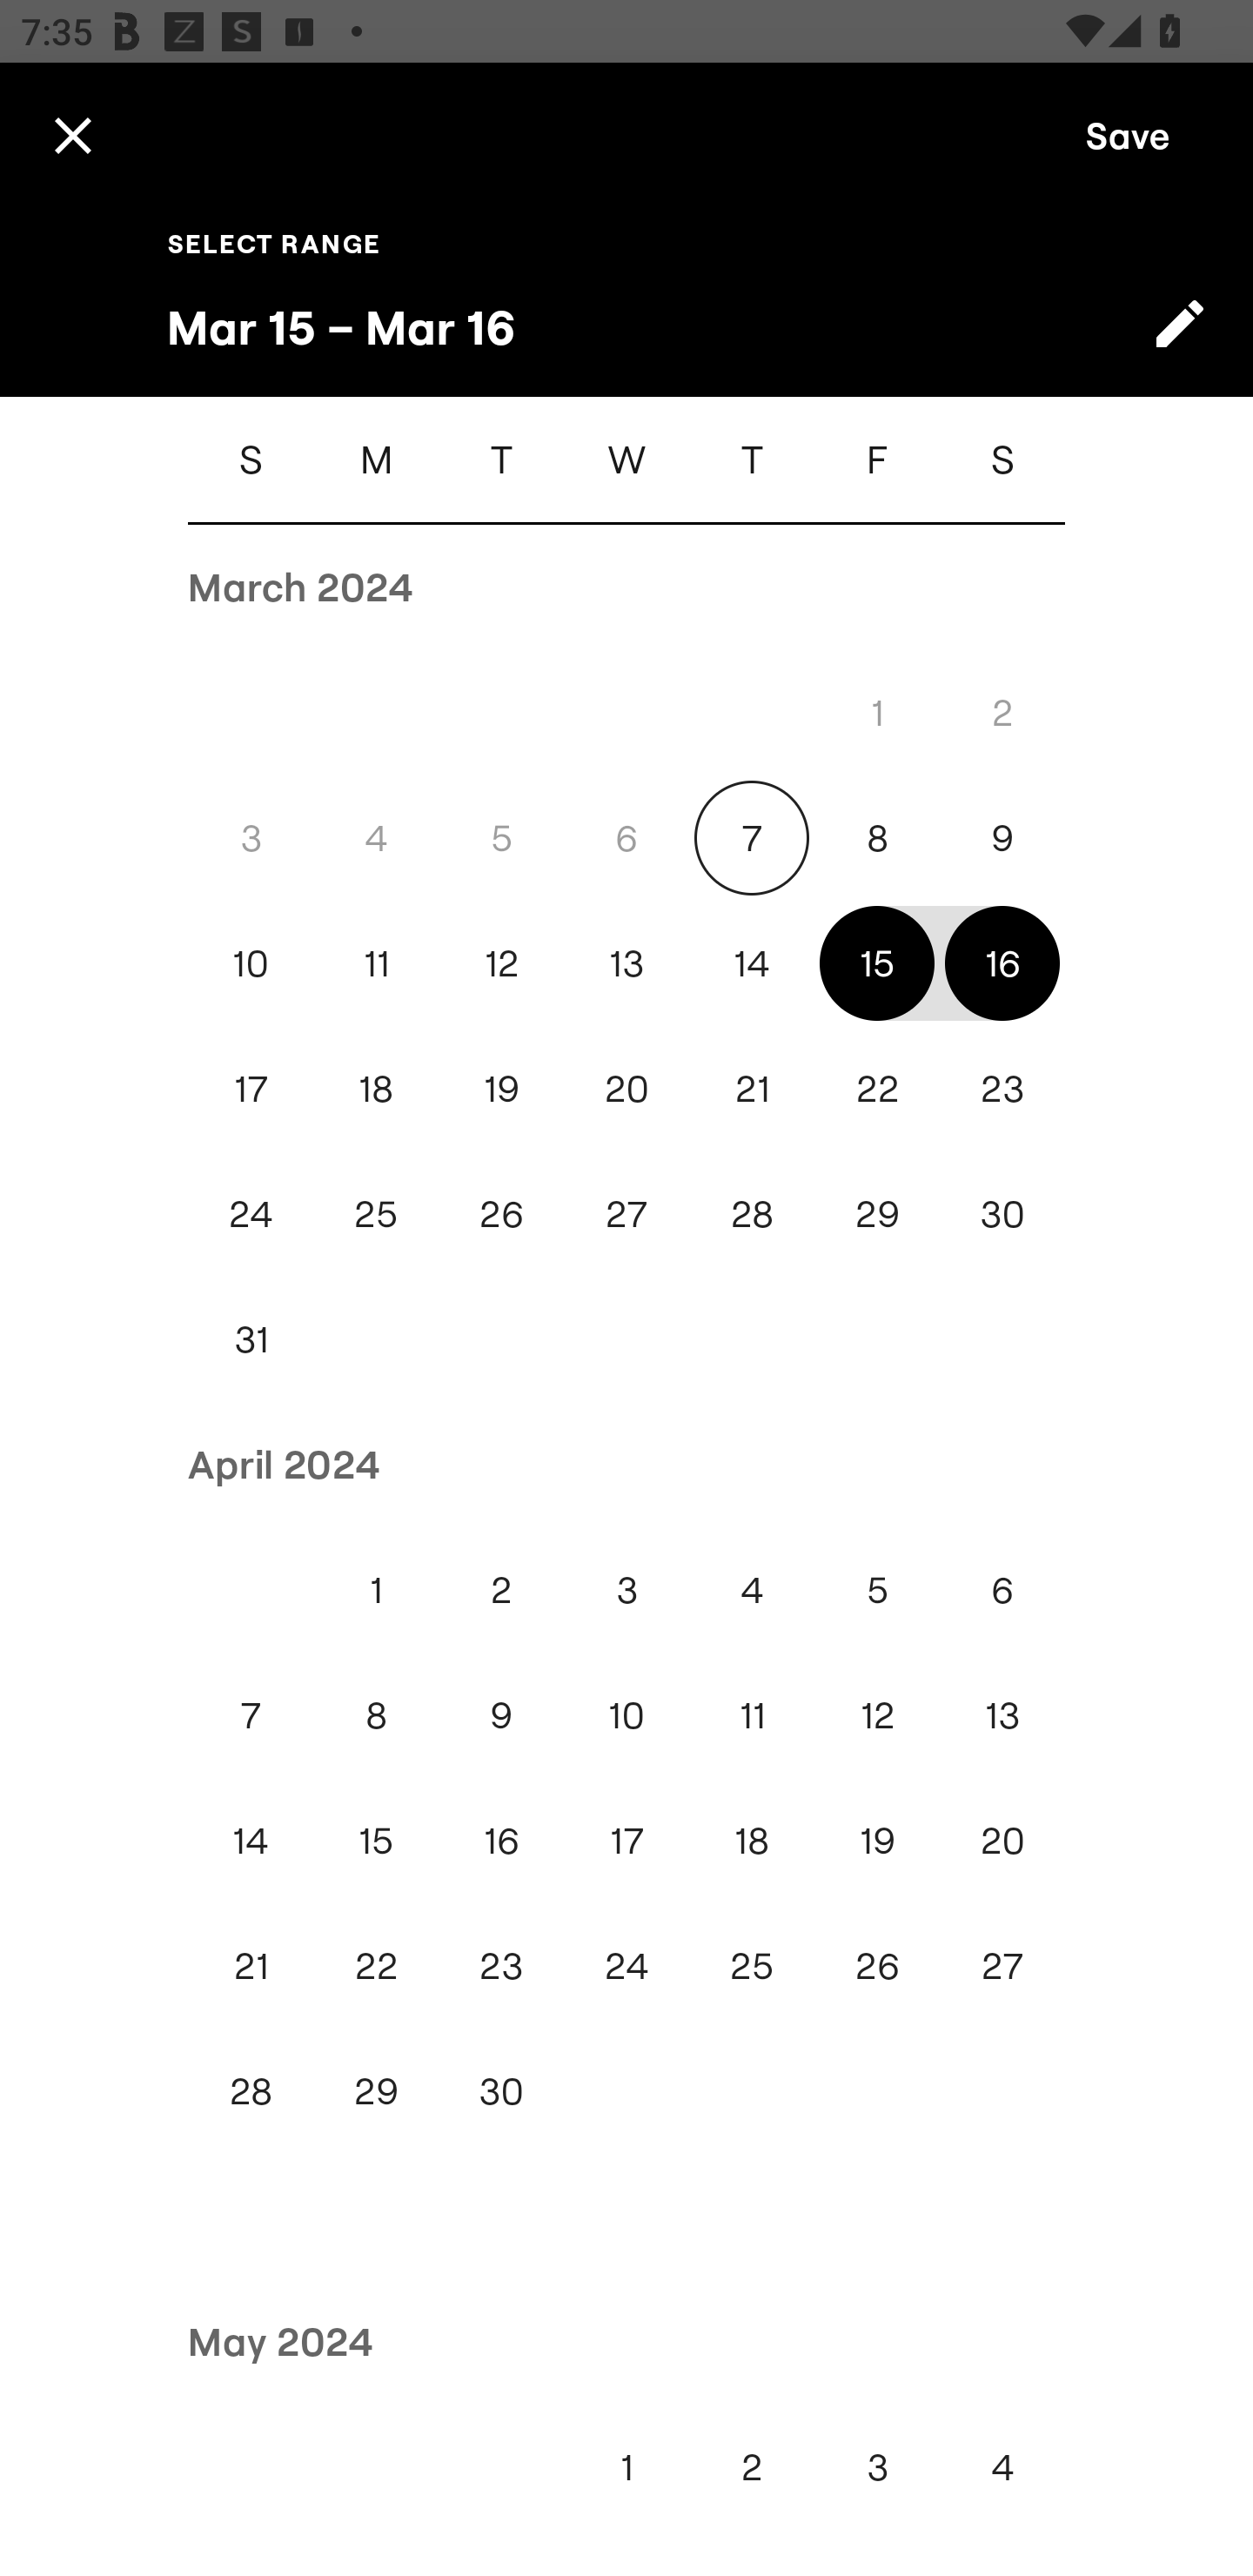 This screenshot has height=2576, width=1253. I want to click on 19 Fri, Apr 19, so click(877, 1840).